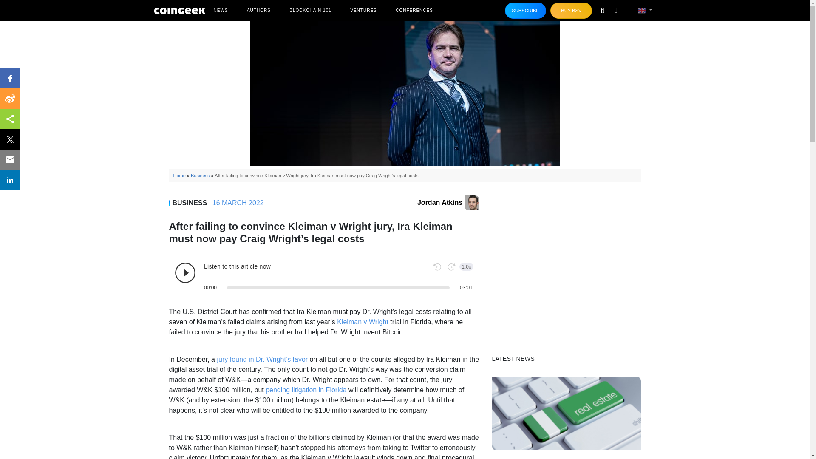  I want to click on AUTHORS, so click(258, 10).